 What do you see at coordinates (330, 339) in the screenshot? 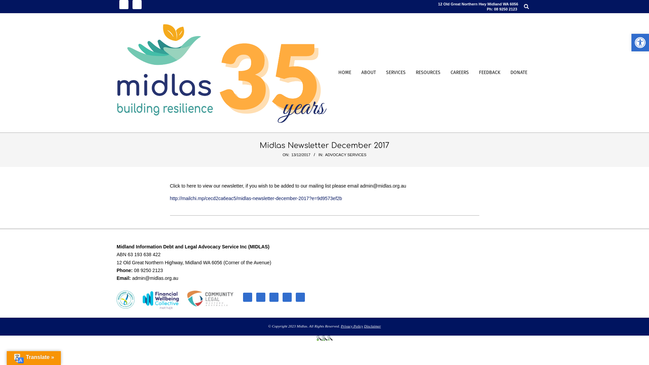
I see `Decrease font size` at bounding box center [330, 339].